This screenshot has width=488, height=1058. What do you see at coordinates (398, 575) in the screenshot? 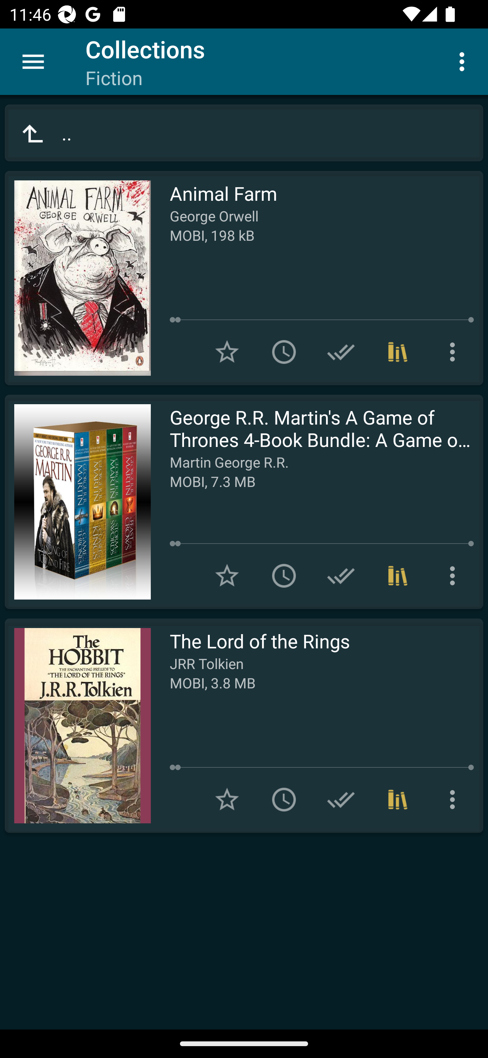
I see `Collections (1)` at bounding box center [398, 575].